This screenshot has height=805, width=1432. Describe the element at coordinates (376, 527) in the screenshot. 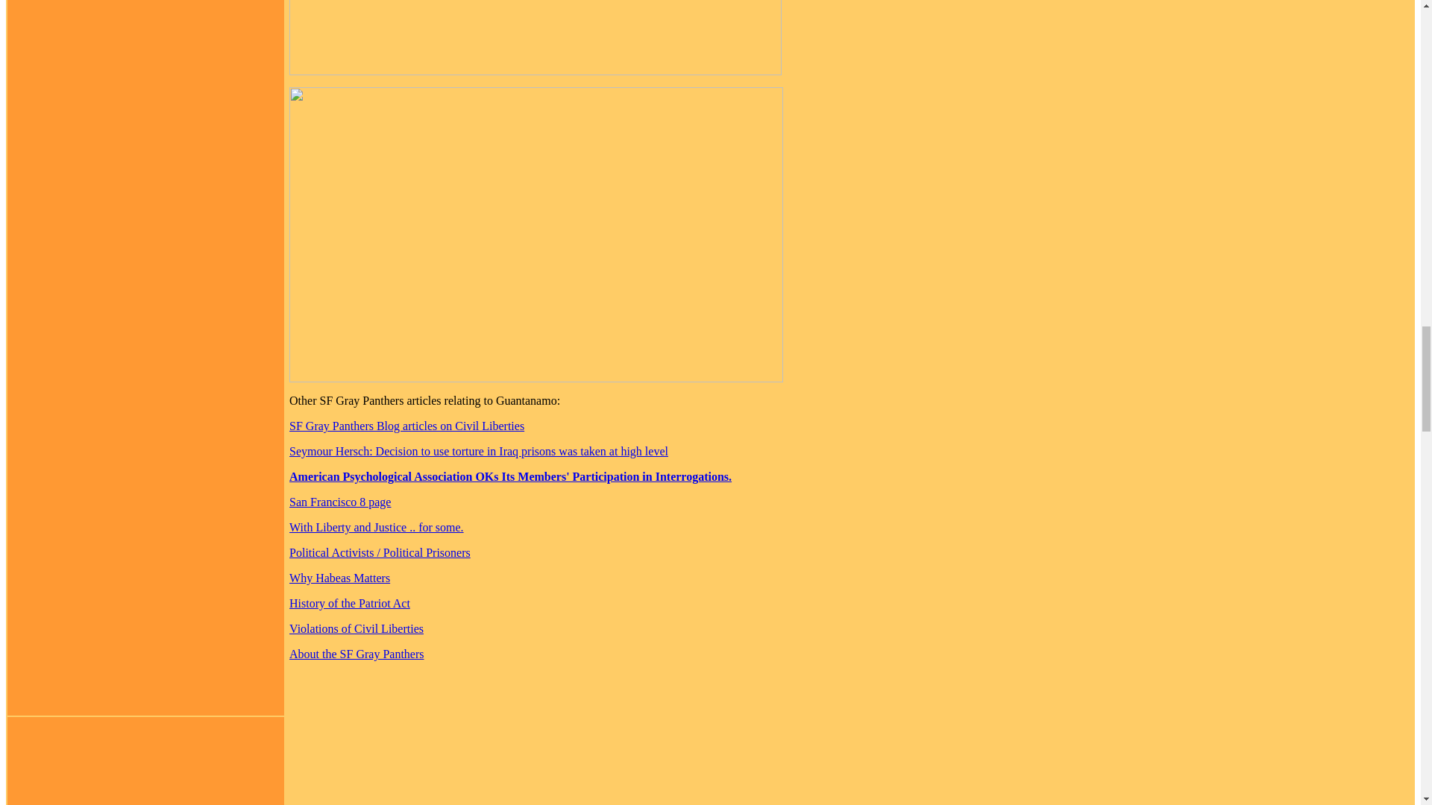

I see `With Liberty and Justice .. for some.` at that location.